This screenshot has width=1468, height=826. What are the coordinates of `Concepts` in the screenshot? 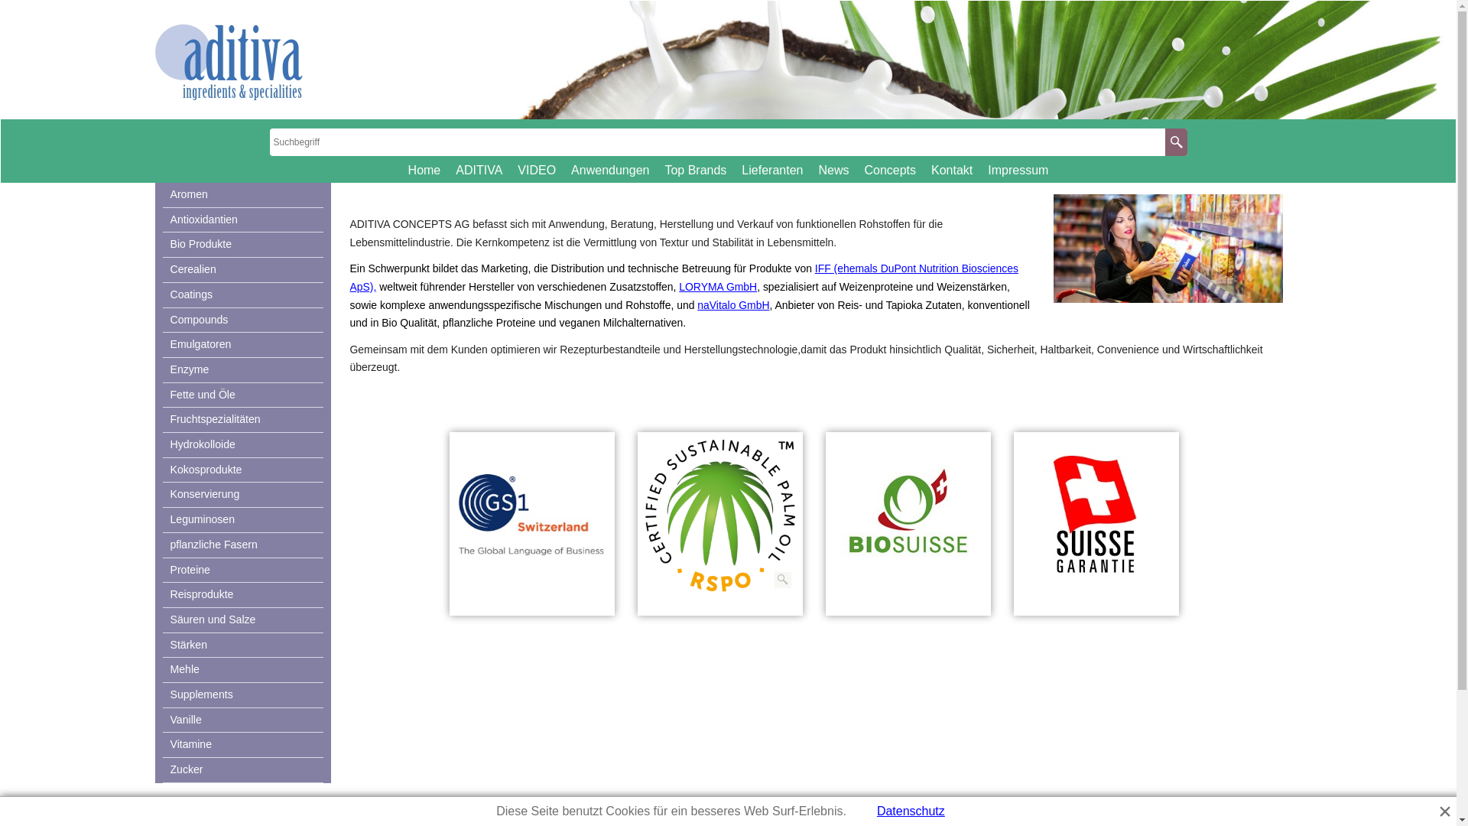 It's located at (890, 170).